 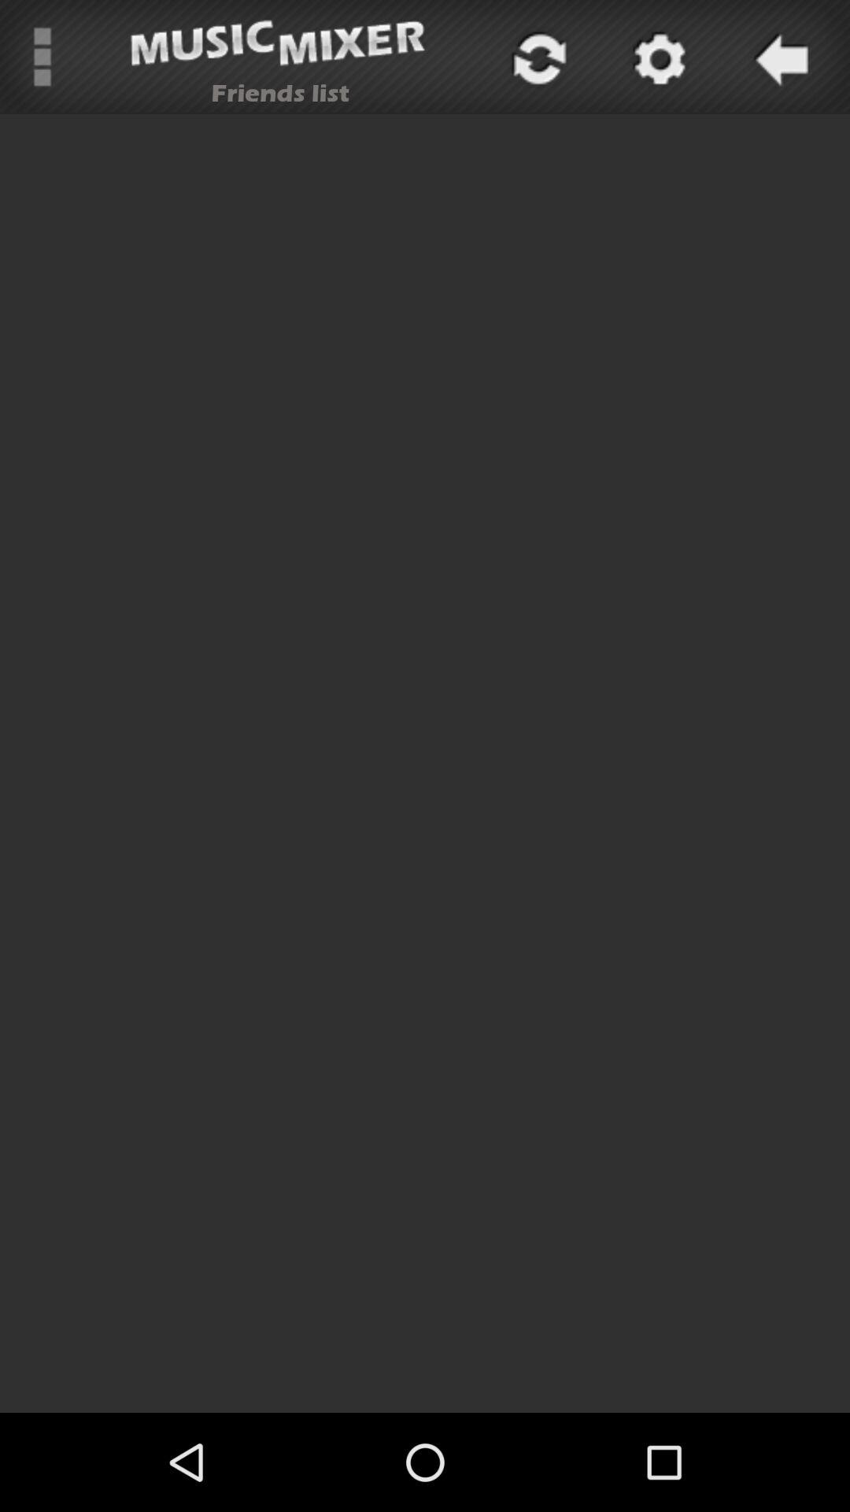 I want to click on settings, so click(x=657, y=57).